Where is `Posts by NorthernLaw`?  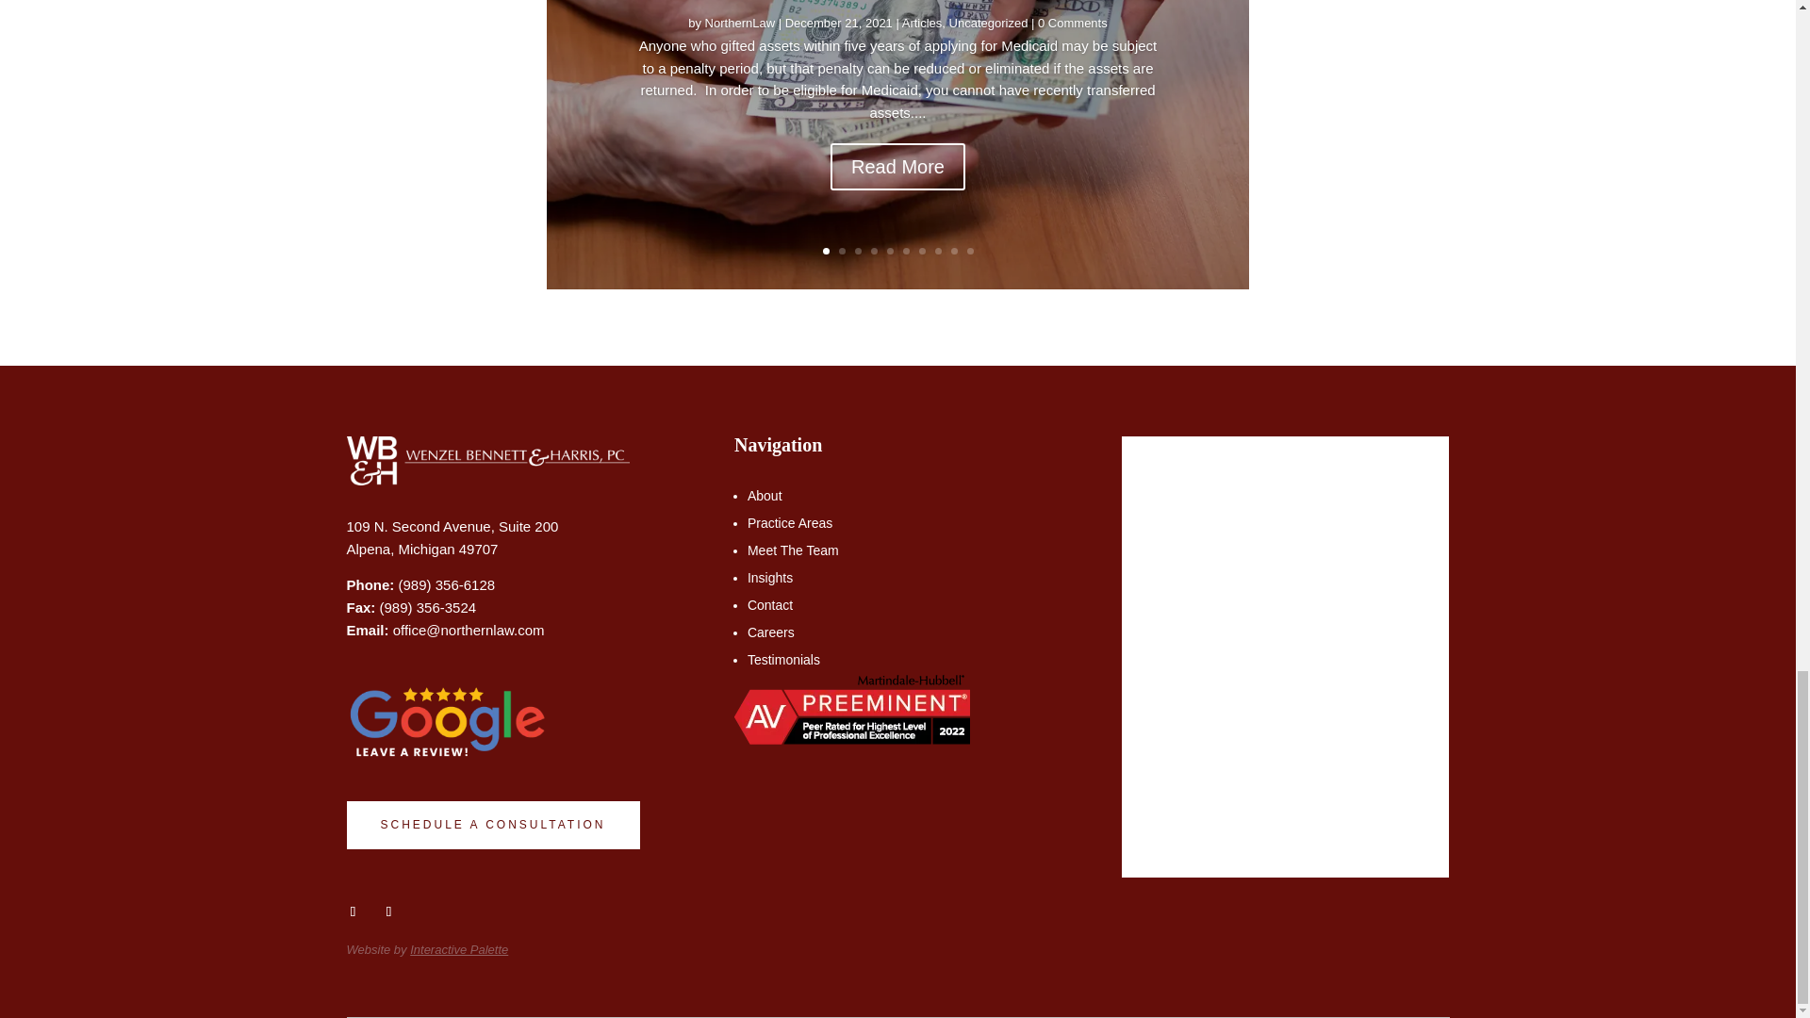
Posts by NorthernLaw is located at coordinates (739, 47).